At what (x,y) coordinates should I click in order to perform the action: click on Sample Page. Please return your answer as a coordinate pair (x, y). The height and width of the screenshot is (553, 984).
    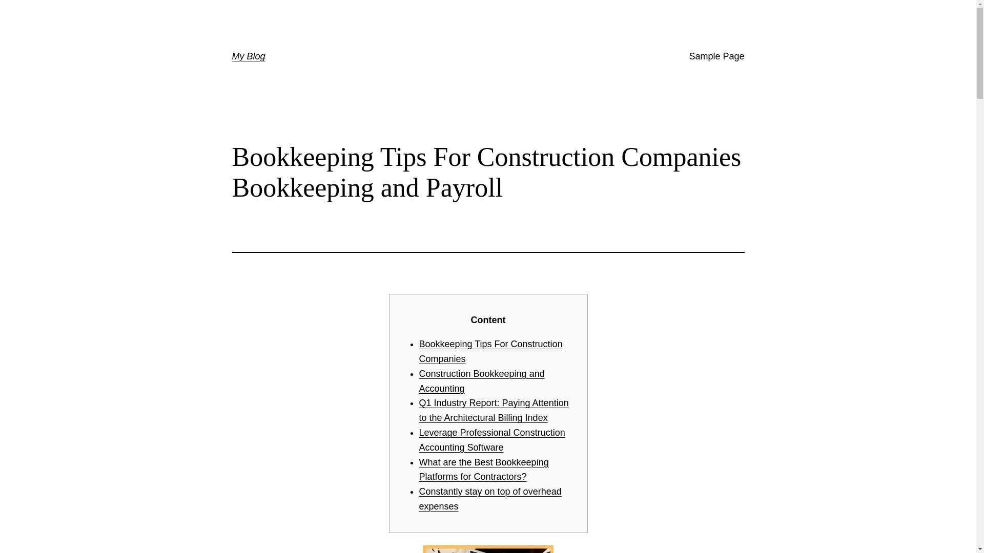
    Looking at the image, I should click on (716, 56).